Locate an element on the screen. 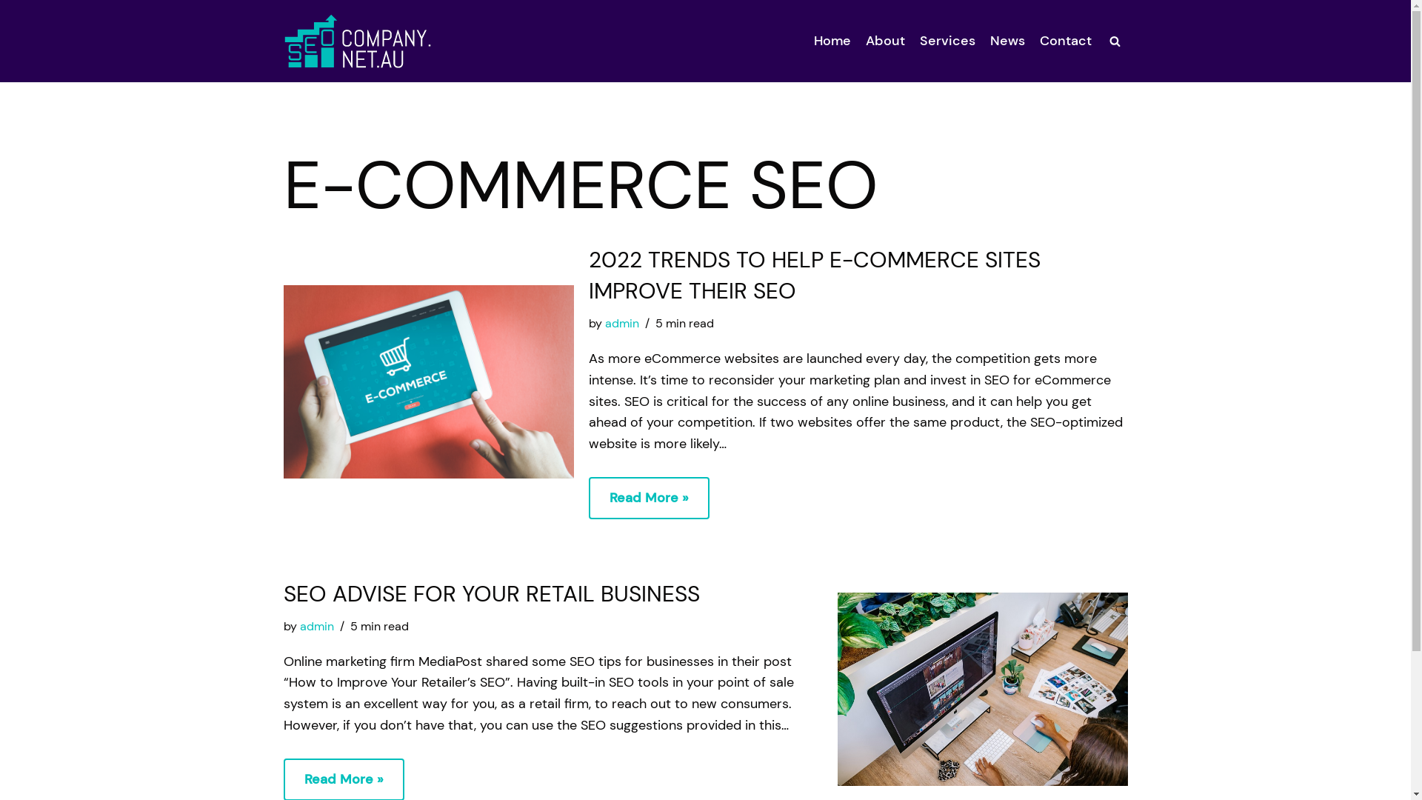 The image size is (1422, 800). admin is located at coordinates (621, 323).